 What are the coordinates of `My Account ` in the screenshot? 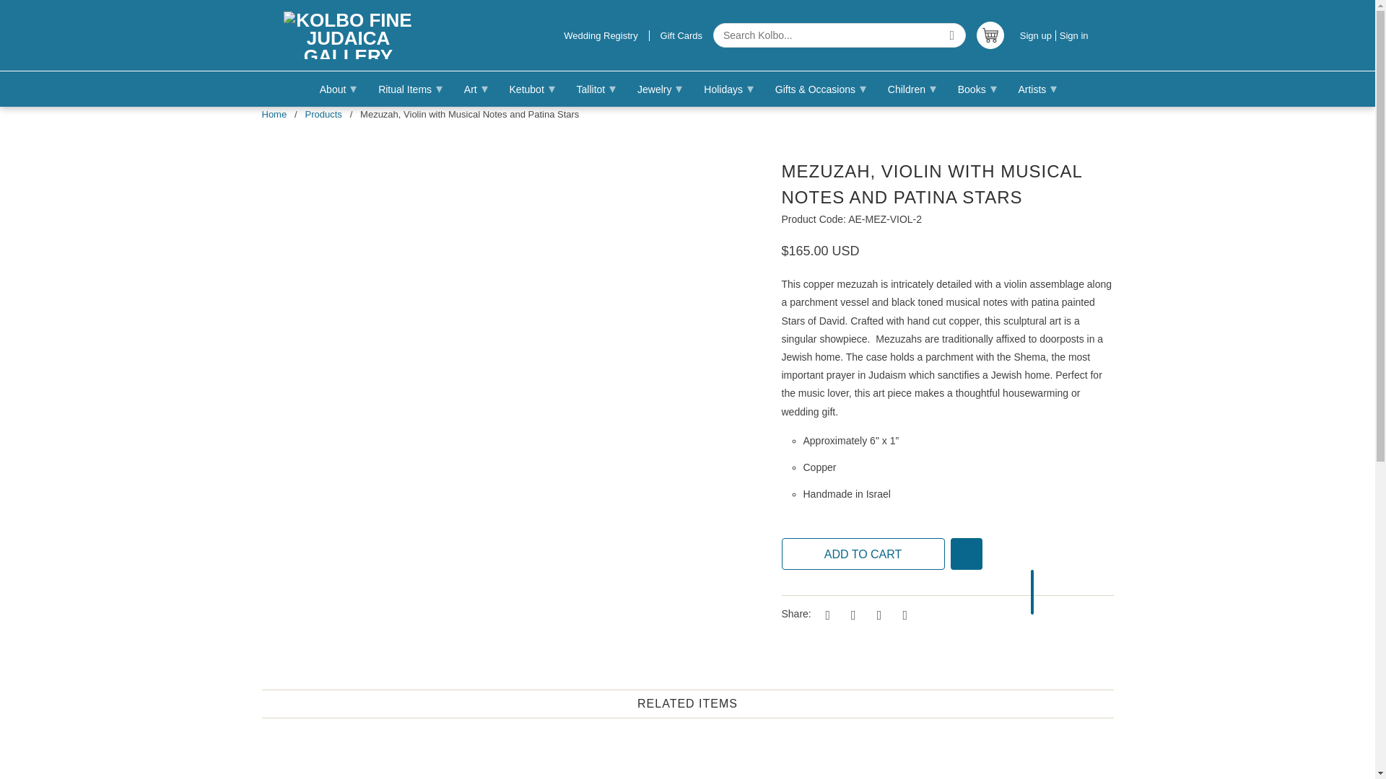 It's located at (1038, 36).